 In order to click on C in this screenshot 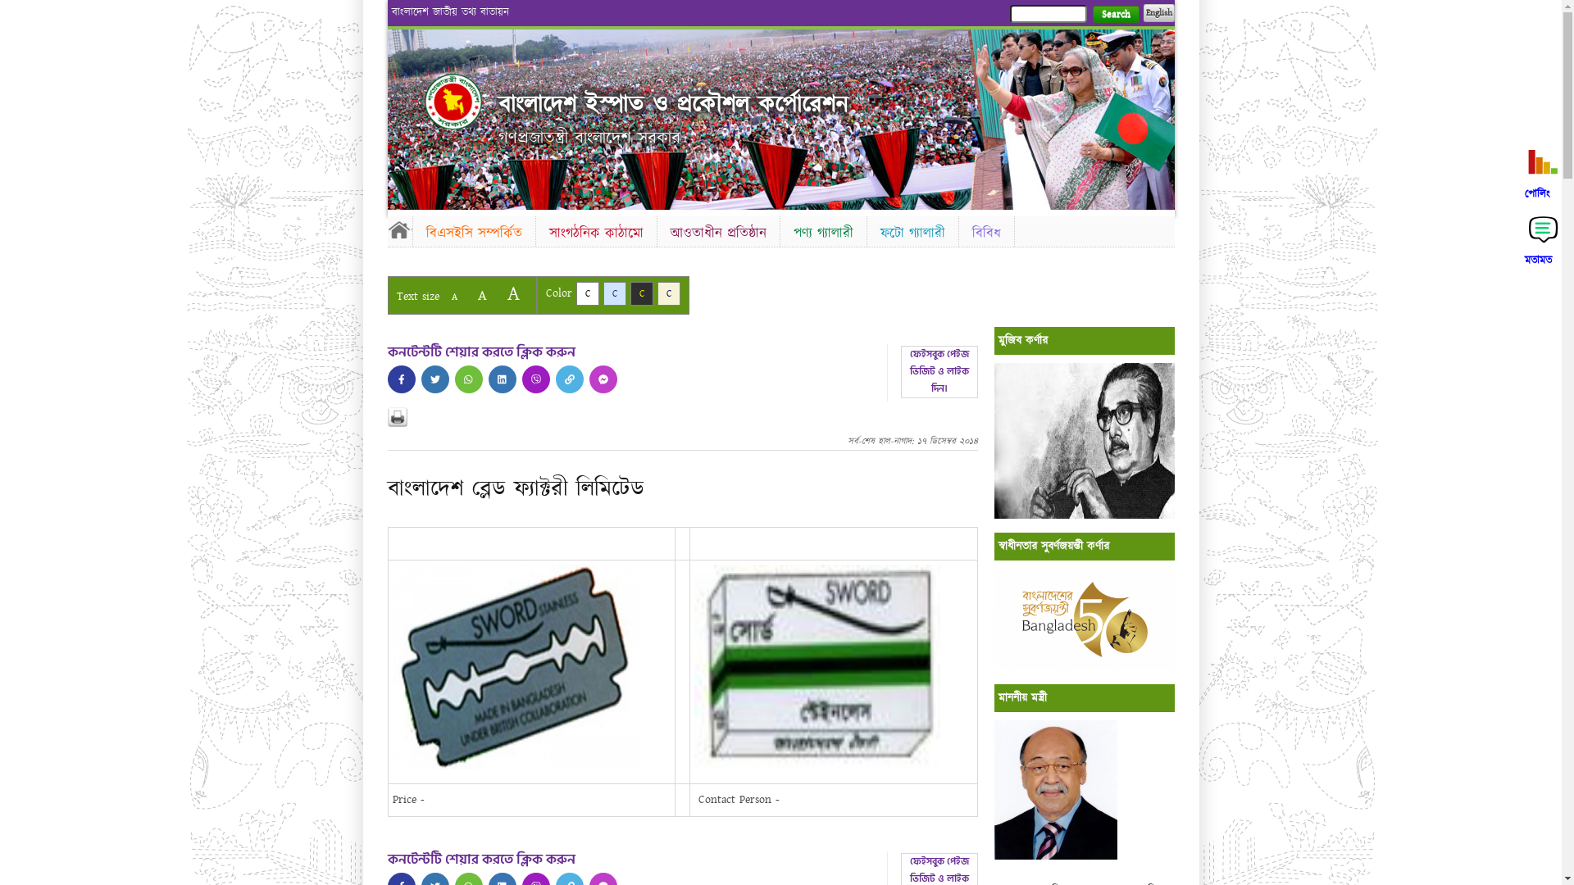, I will do `click(587, 293)`.